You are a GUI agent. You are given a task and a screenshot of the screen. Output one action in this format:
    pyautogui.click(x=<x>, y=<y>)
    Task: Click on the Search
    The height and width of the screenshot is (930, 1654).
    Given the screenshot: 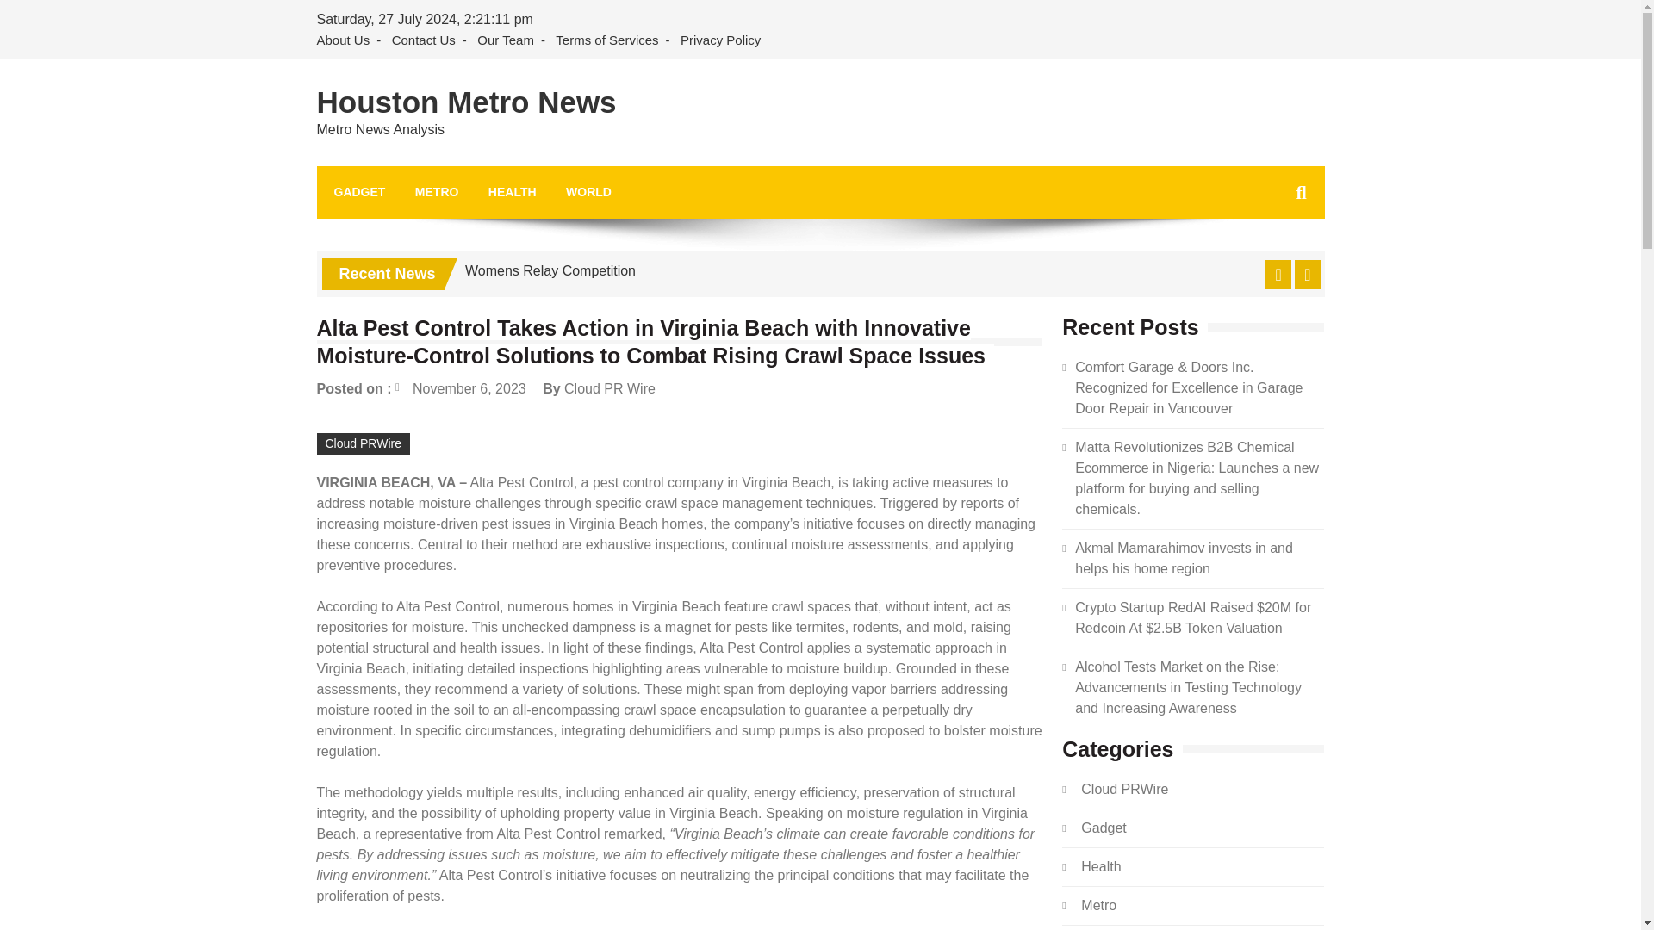 What is the action you would take?
    pyautogui.click(x=1273, y=269)
    